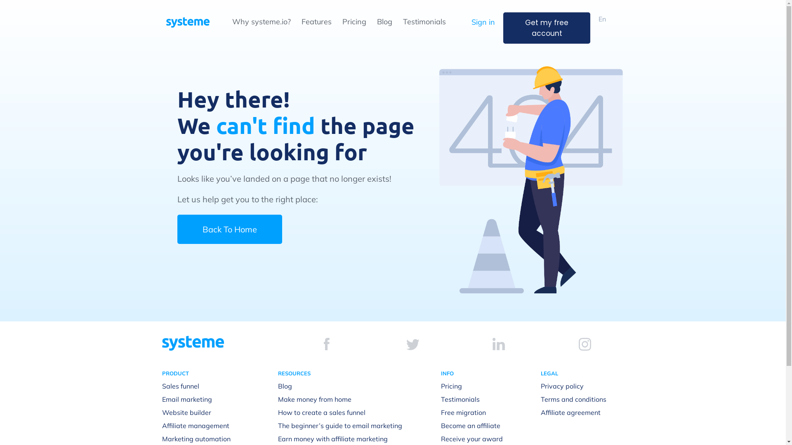  What do you see at coordinates (451, 386) in the screenshot?
I see `Pricing` at bounding box center [451, 386].